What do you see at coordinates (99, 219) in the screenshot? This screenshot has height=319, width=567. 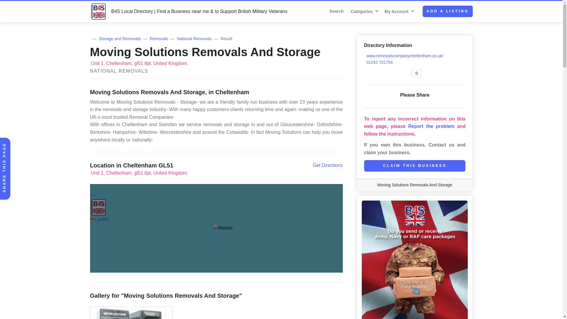 I see `Leaflet` at bounding box center [99, 219].